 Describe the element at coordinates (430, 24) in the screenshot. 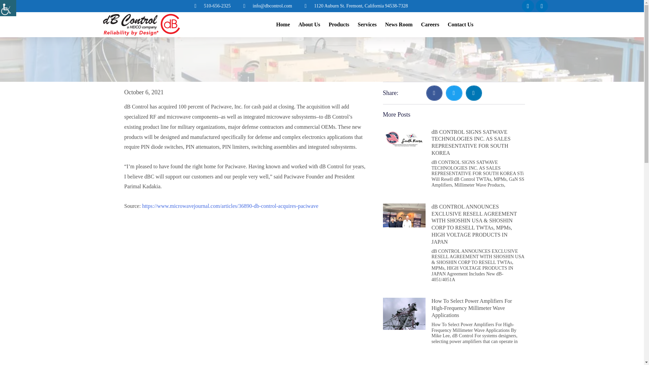

I see `Careers` at that location.